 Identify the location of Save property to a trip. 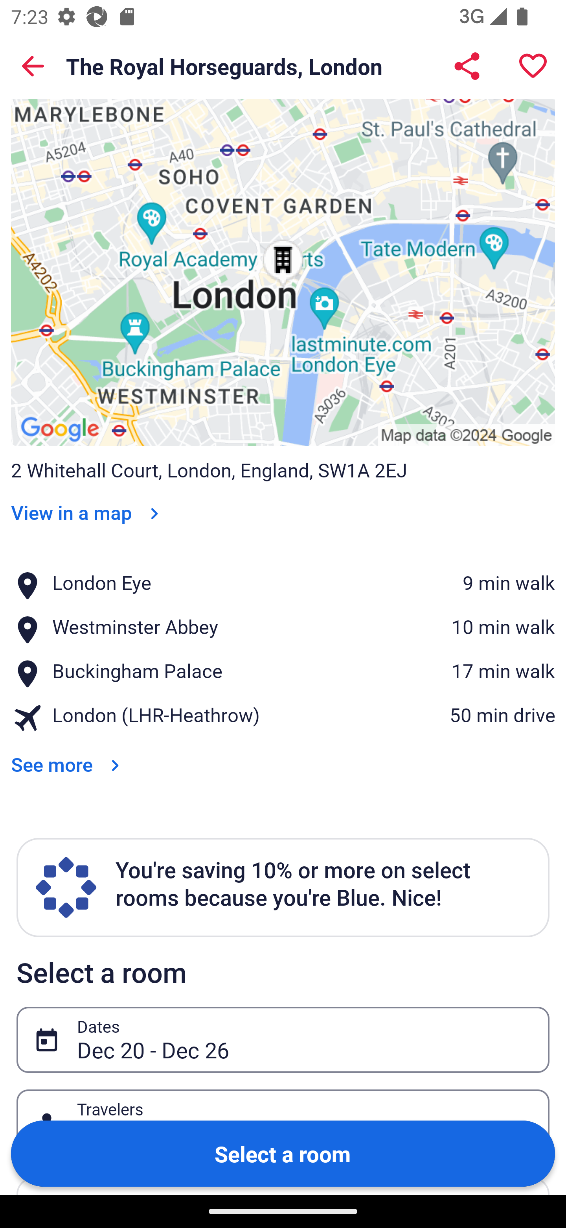
(533, 66).